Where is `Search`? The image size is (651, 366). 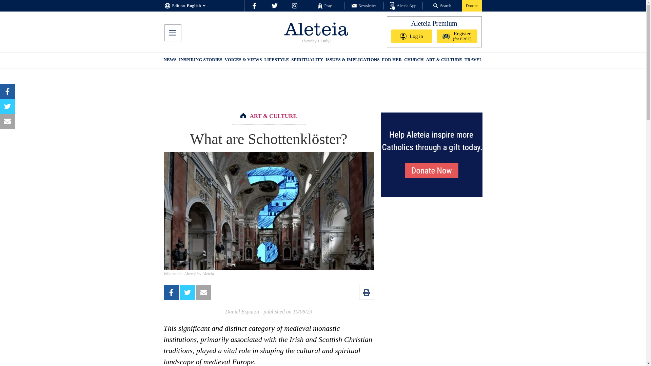
Search is located at coordinates (442, 5).